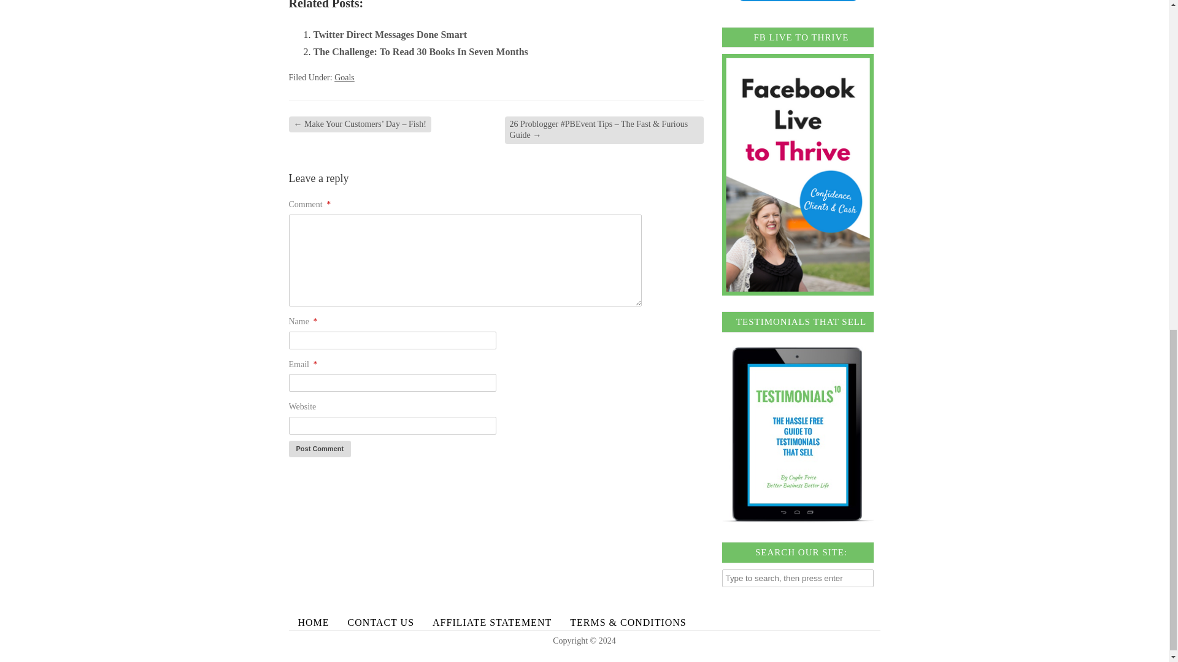 This screenshot has width=1178, height=662. Describe the element at coordinates (420, 51) in the screenshot. I see `The Challenge: To Read 30 Books In Seven Months` at that location.